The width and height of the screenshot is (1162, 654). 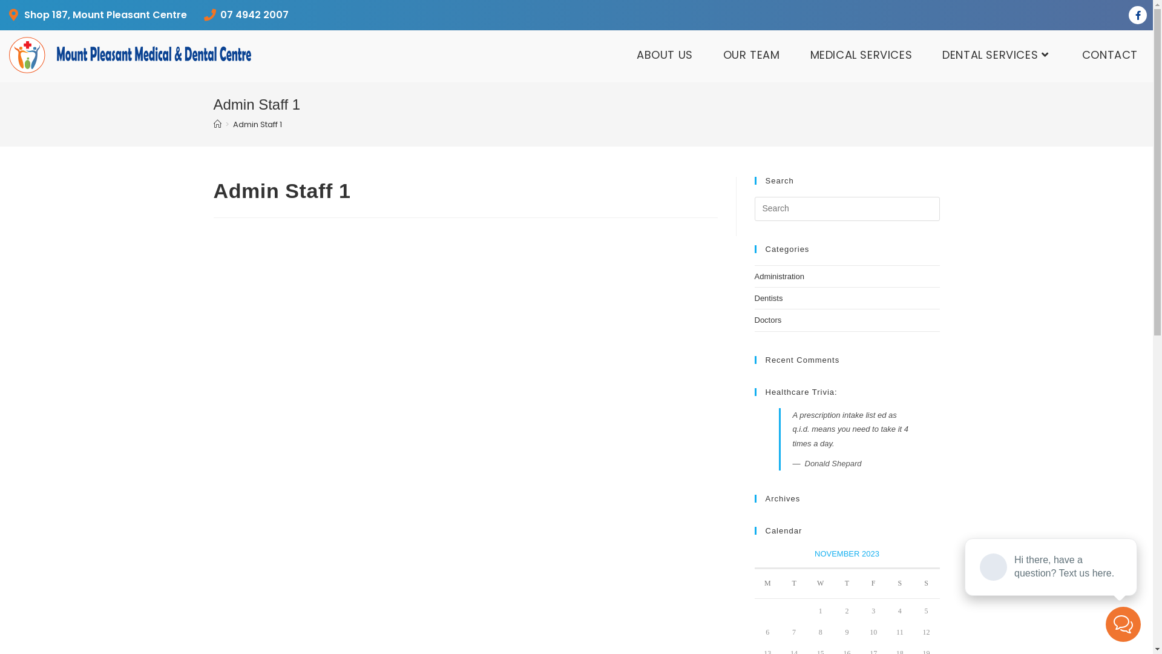 I want to click on ABOUT US, so click(x=665, y=55).